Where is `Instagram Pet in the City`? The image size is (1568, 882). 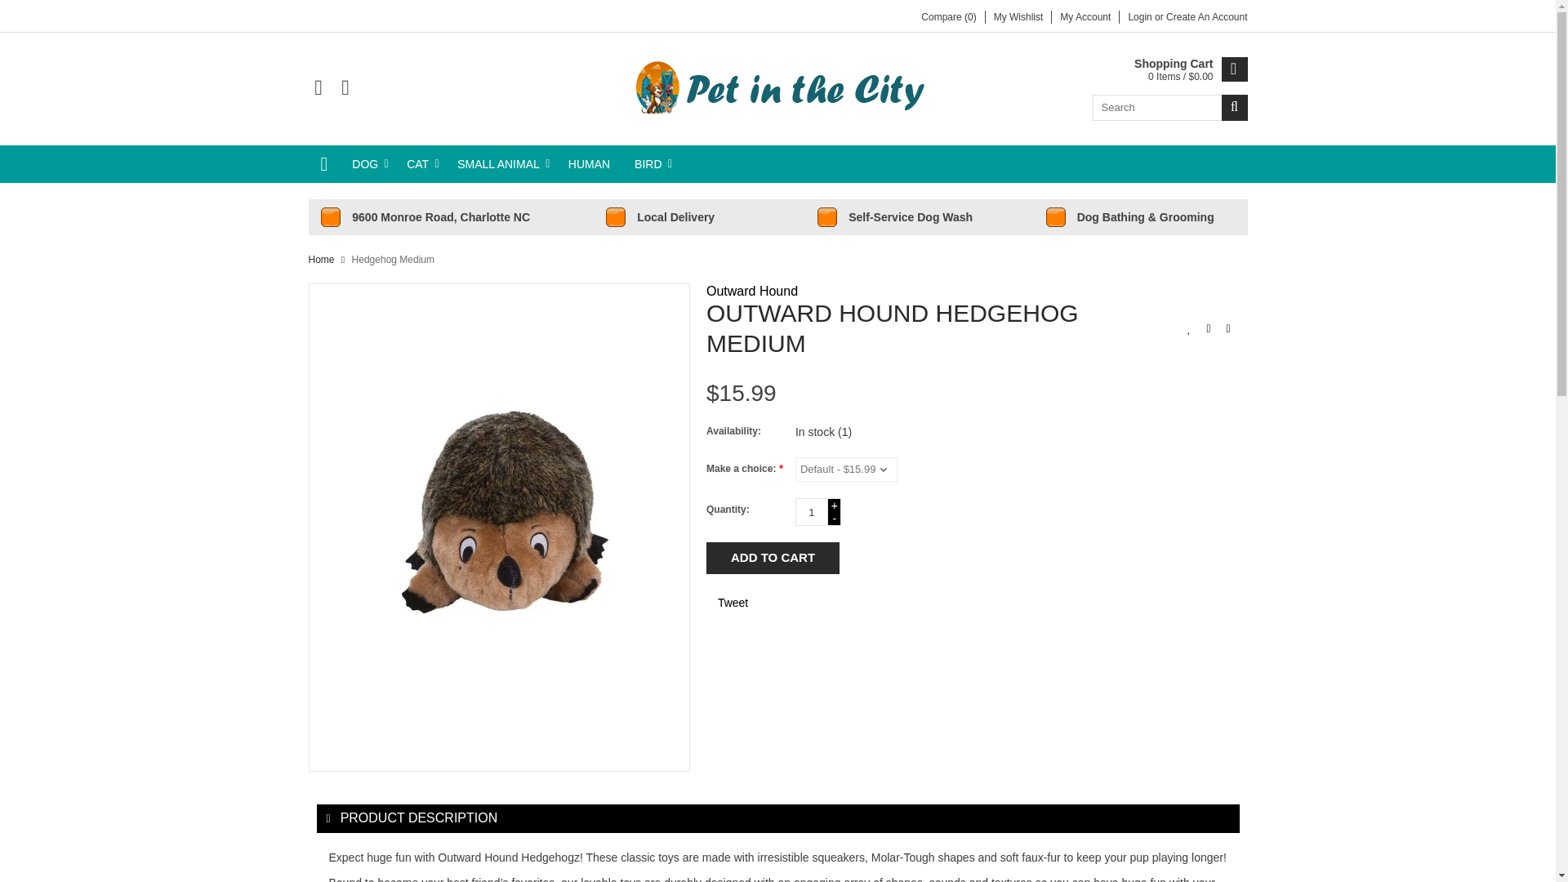
Instagram Pet in the City is located at coordinates (345, 88).